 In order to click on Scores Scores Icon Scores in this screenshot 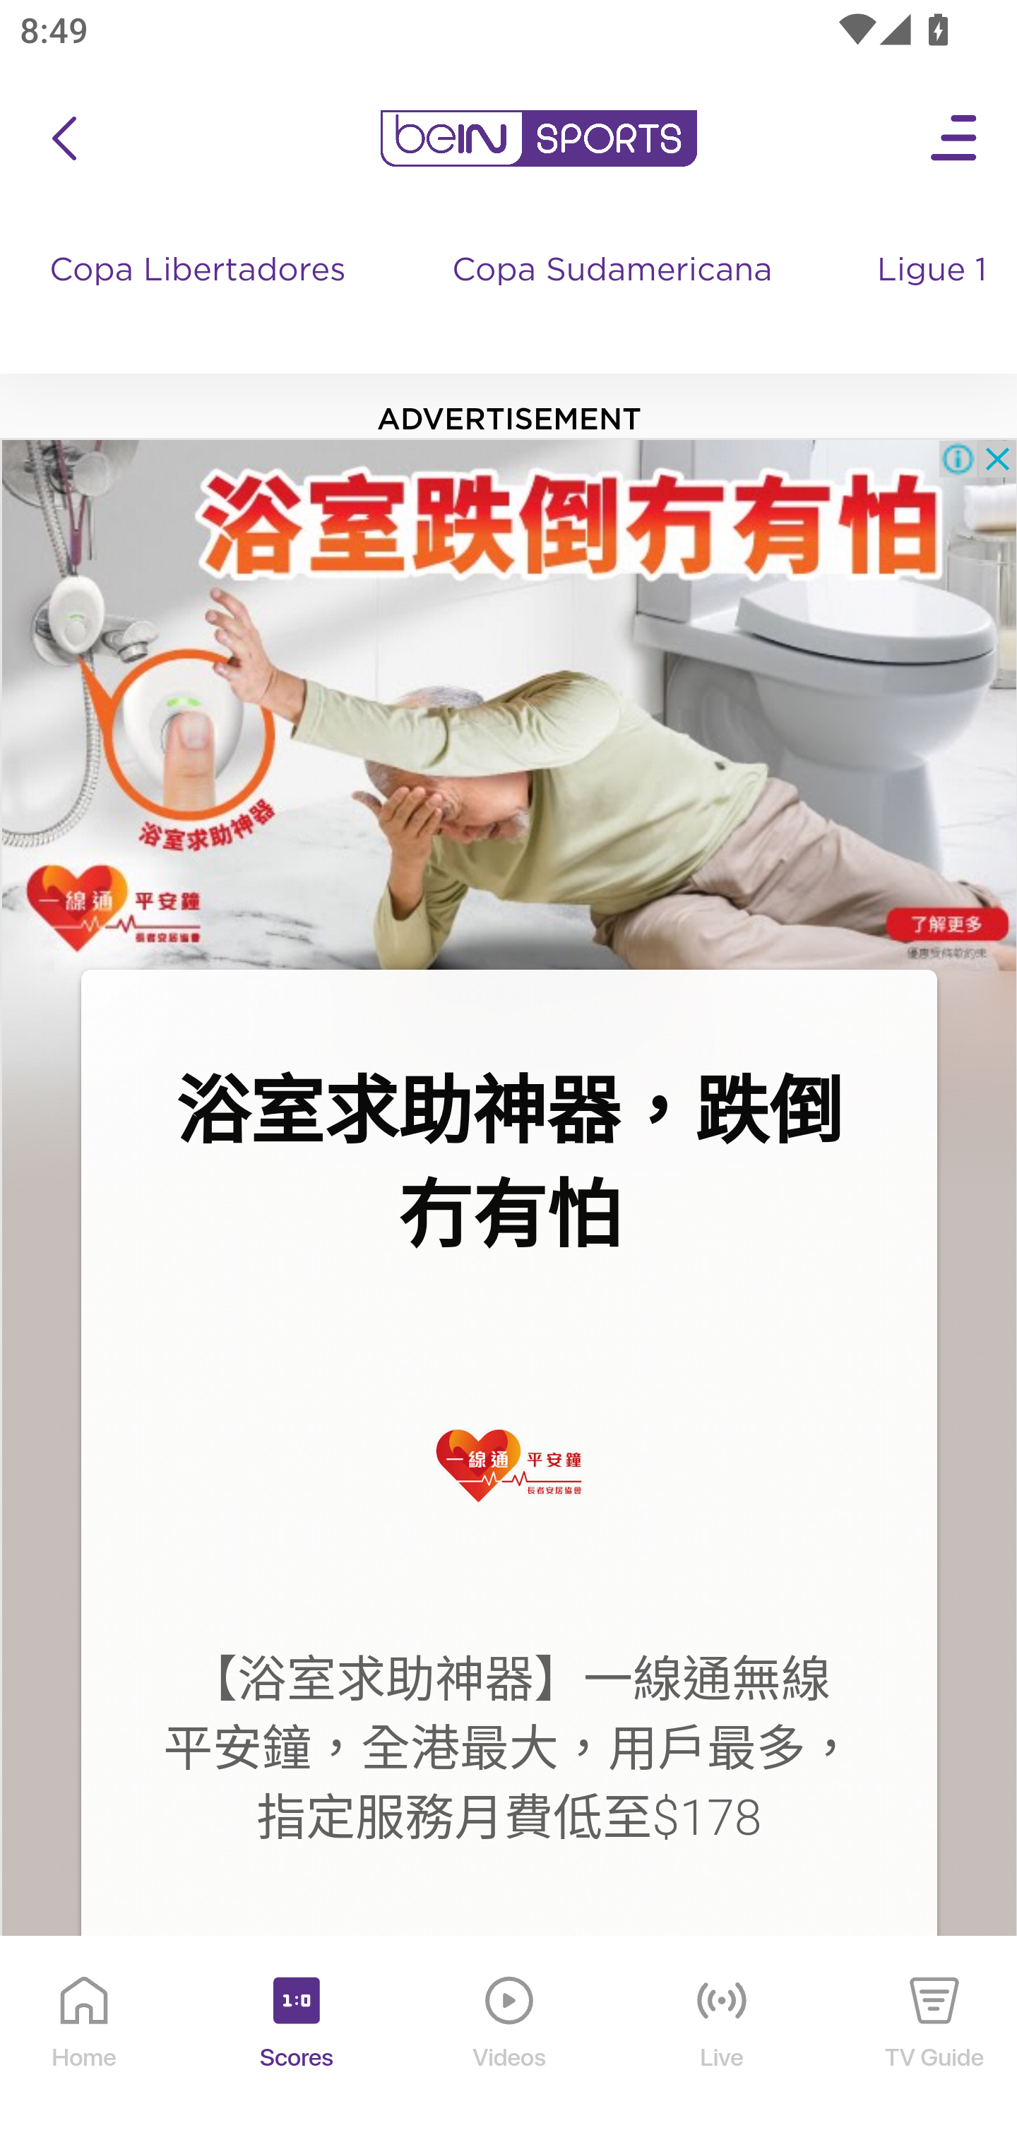, I will do `click(296, 2042)`.